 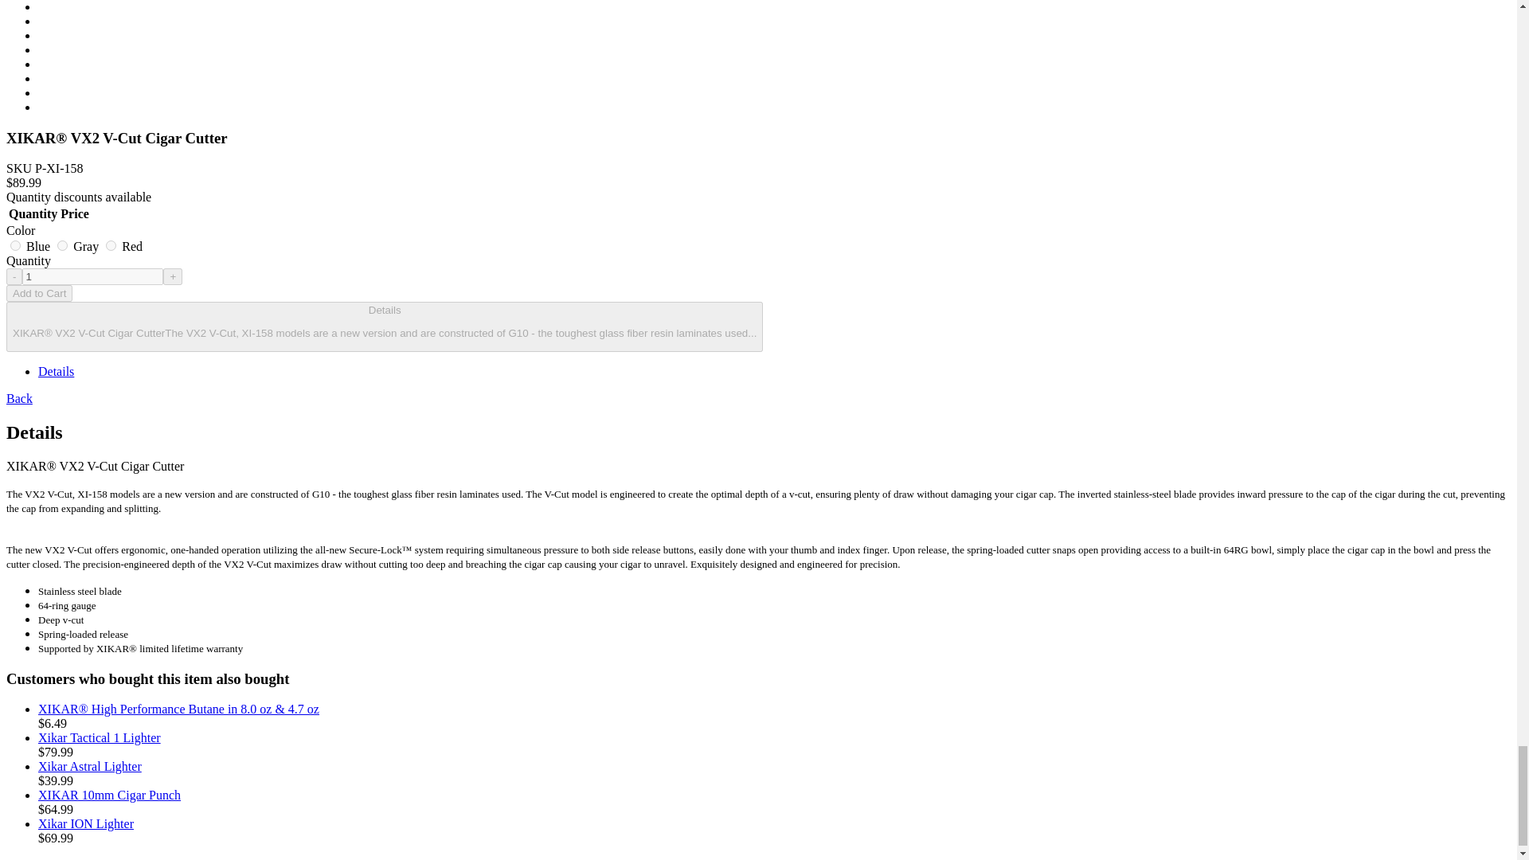 What do you see at coordinates (110, 245) in the screenshot?
I see `8` at bounding box center [110, 245].